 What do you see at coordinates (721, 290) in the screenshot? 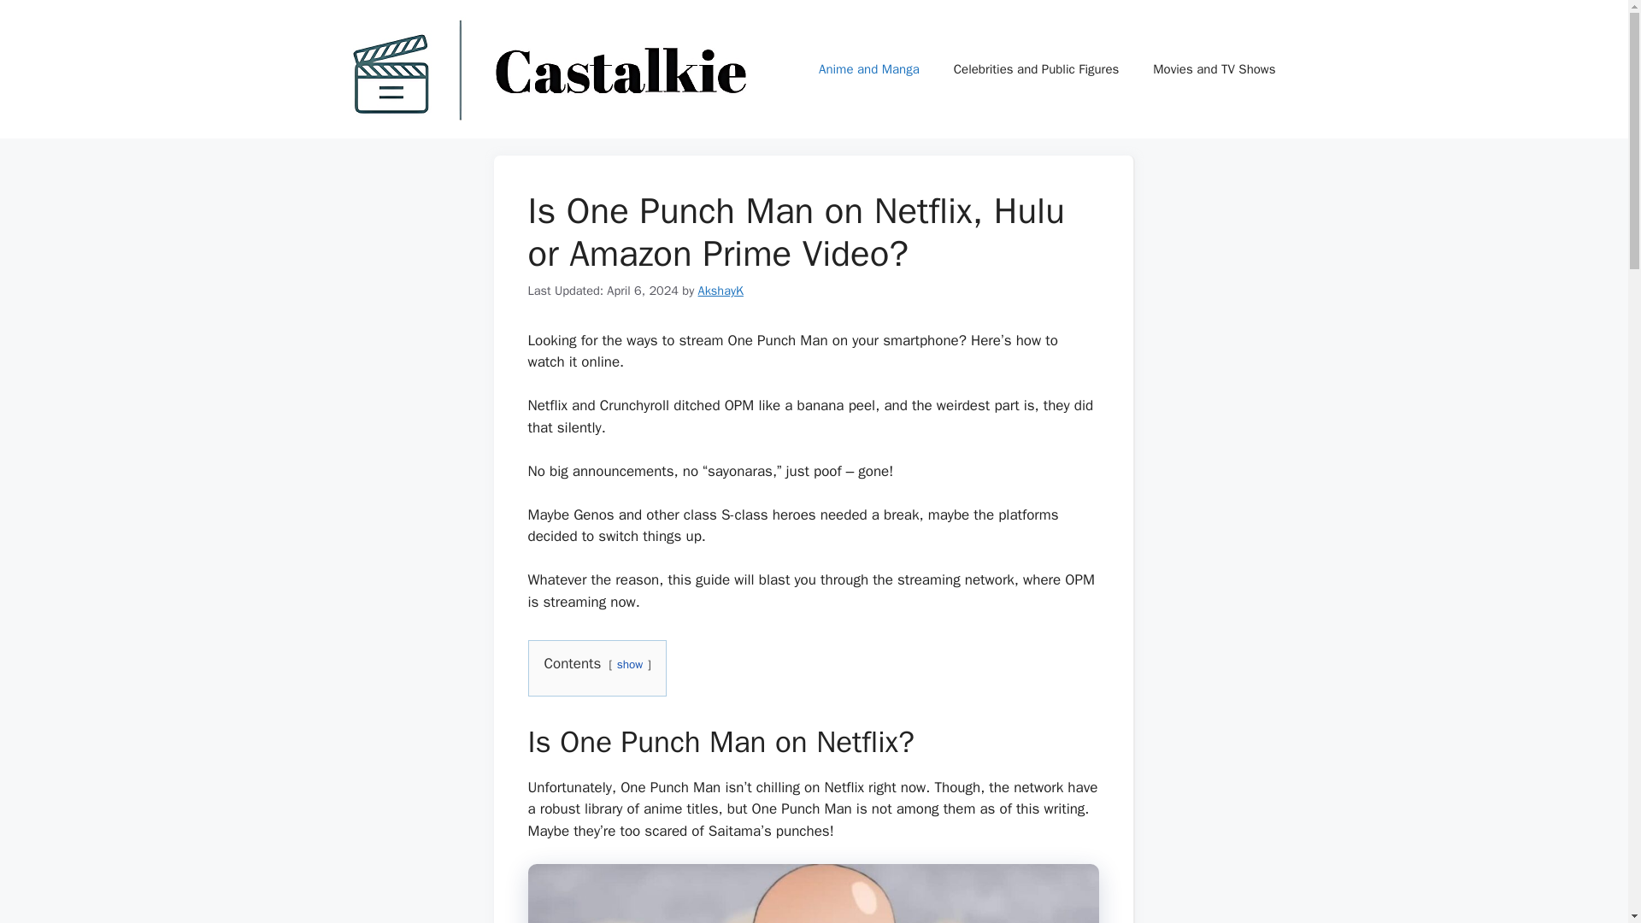
I see `AkshayK` at bounding box center [721, 290].